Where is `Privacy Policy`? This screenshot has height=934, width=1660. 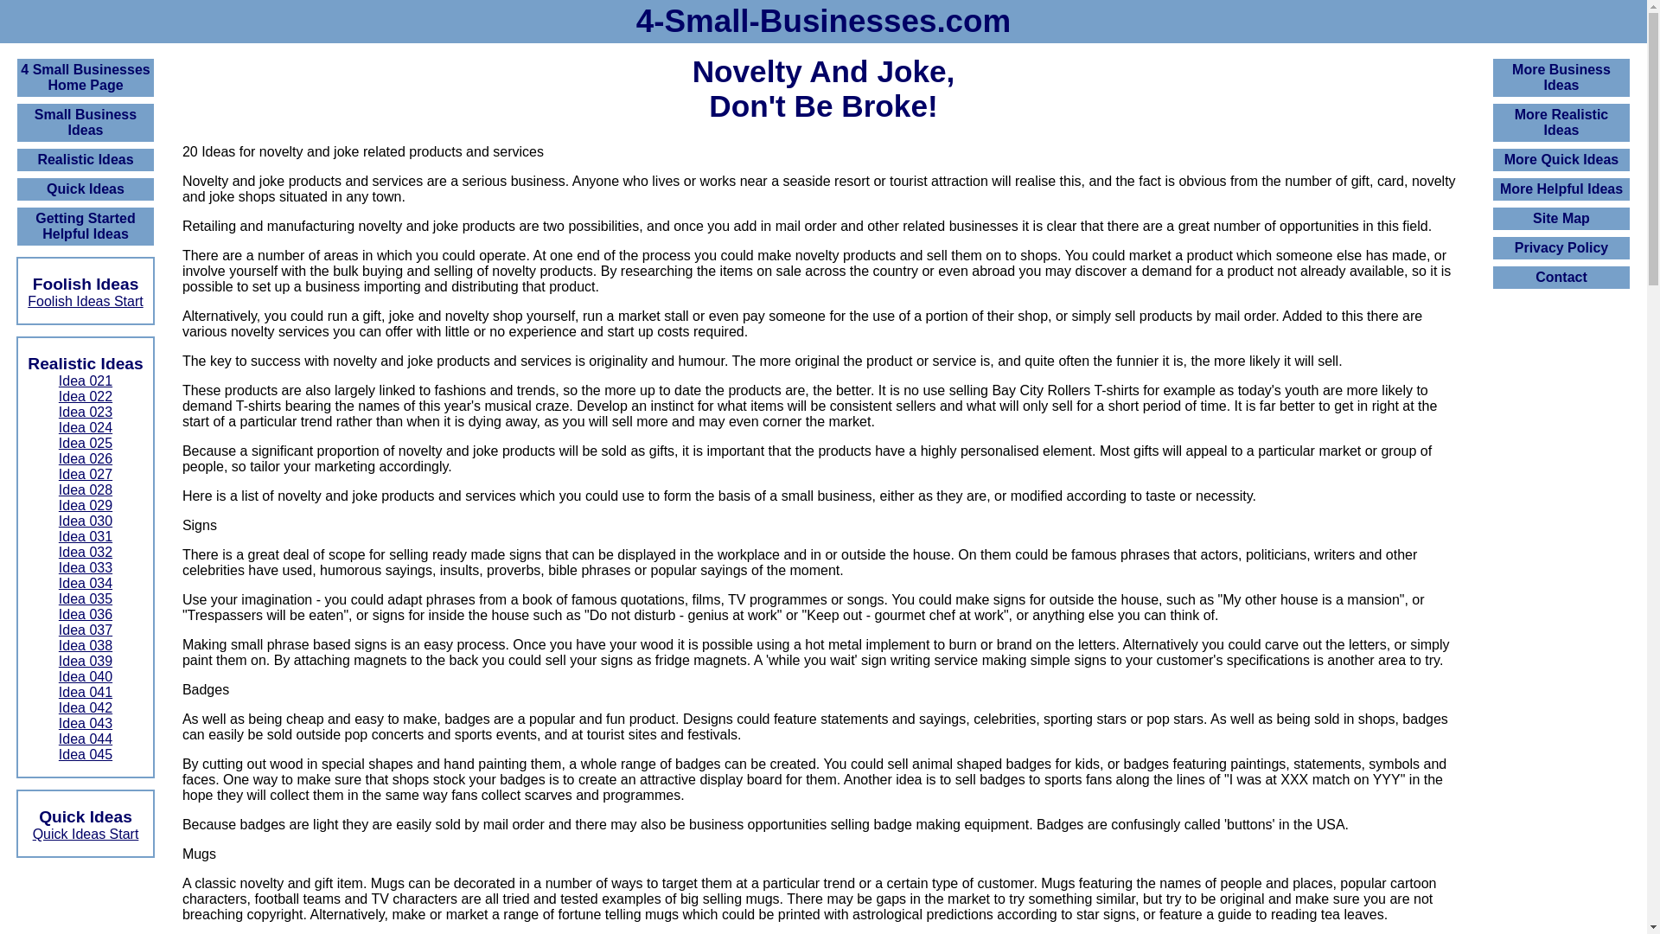
Privacy Policy is located at coordinates (1561, 248).